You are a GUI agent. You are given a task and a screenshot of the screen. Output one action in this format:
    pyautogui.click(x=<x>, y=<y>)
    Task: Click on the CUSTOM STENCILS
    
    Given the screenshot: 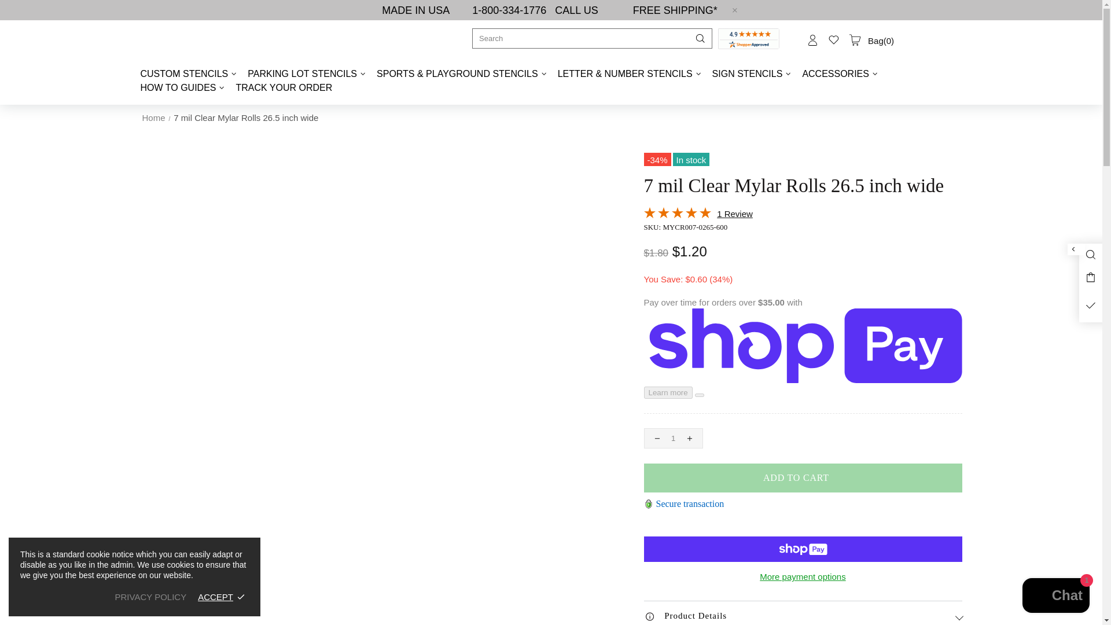 What is the action you would take?
    pyautogui.click(x=190, y=74)
    